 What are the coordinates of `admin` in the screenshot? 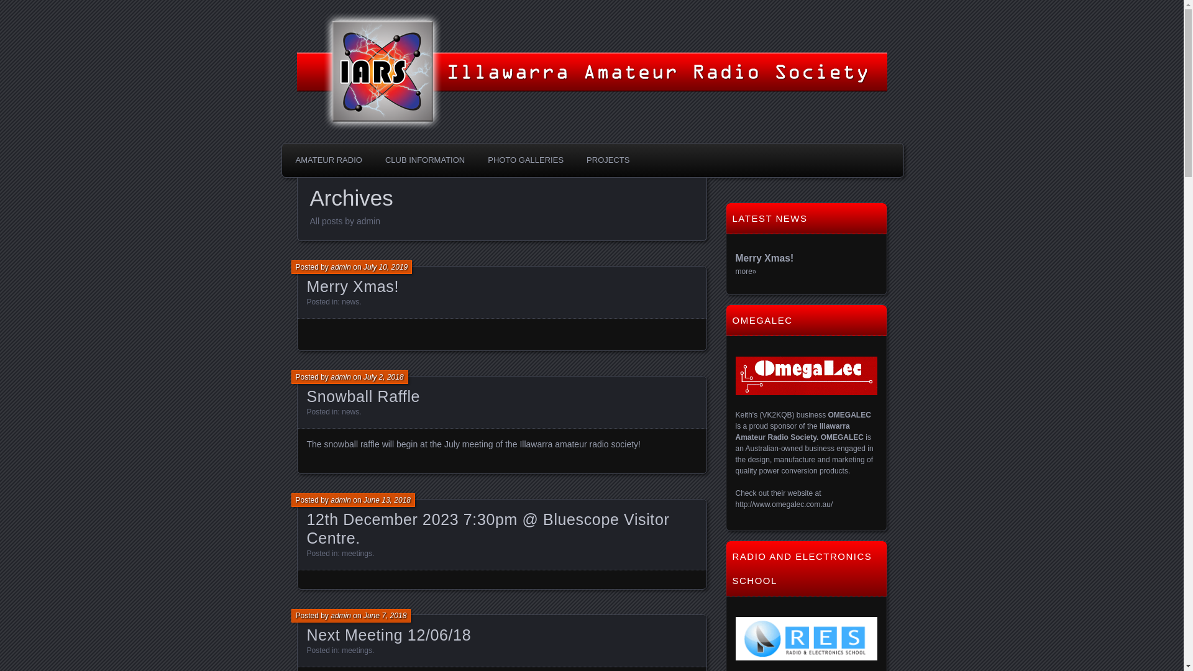 It's located at (341, 500).